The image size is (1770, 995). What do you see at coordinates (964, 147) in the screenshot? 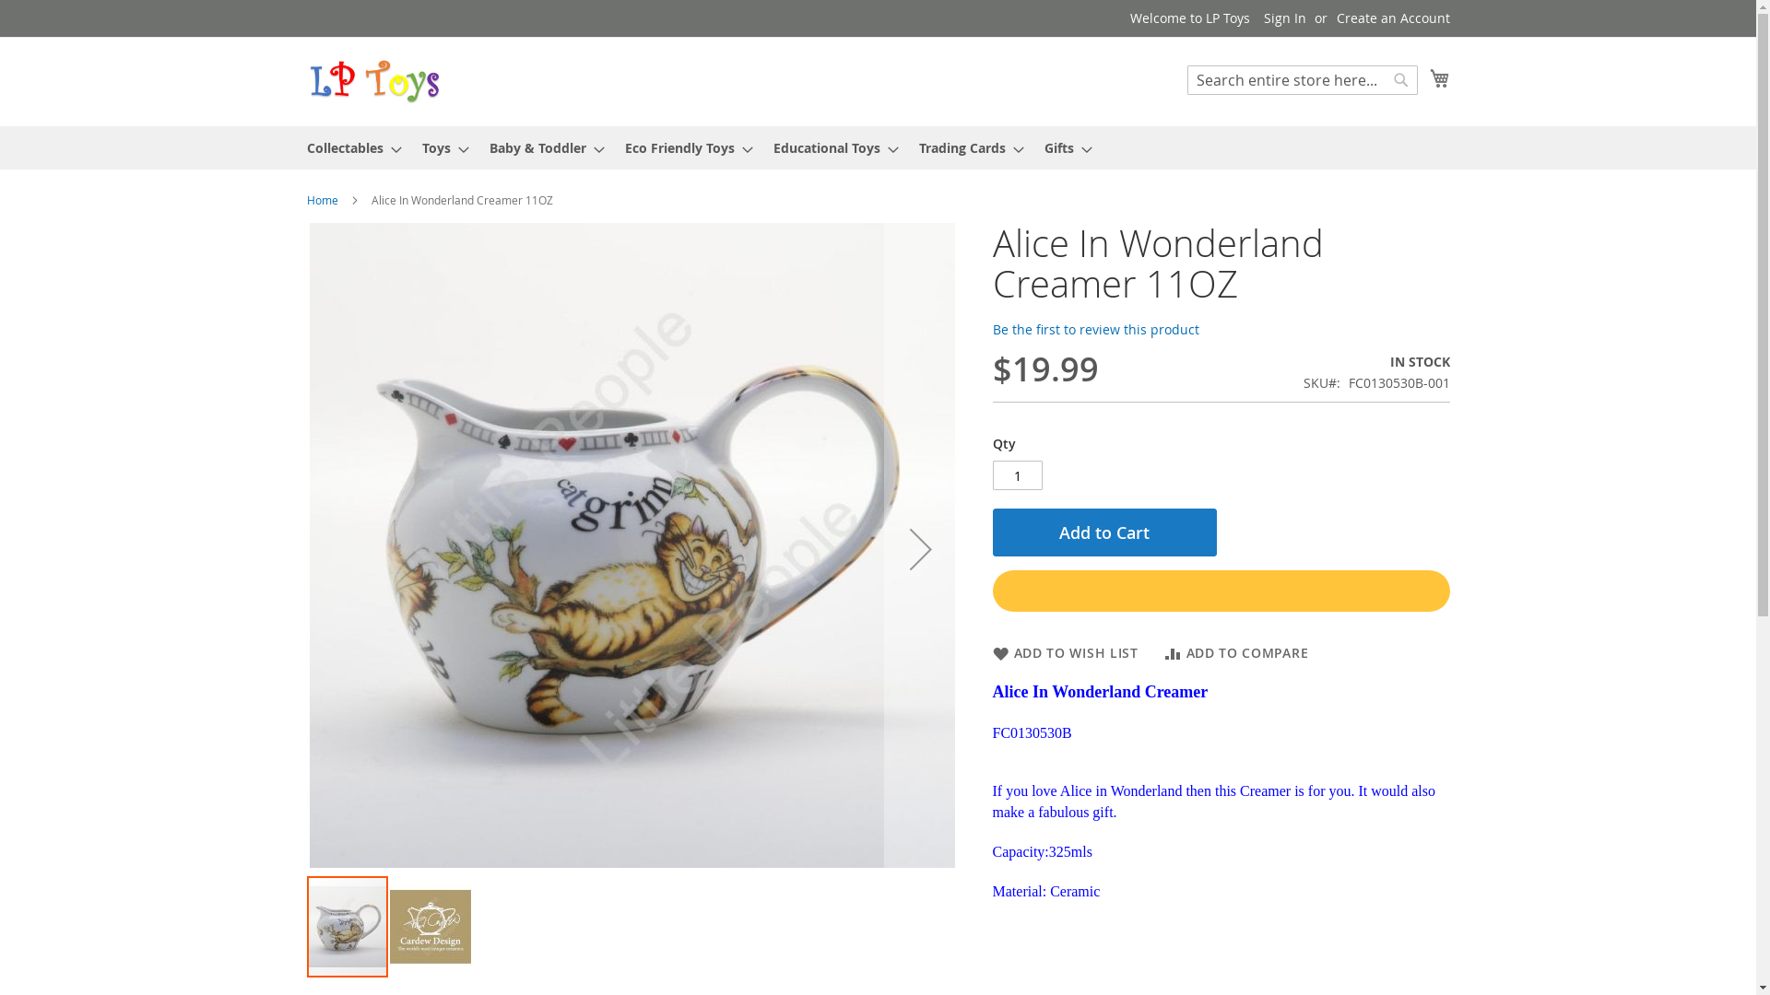
I see `Trading Cards` at bounding box center [964, 147].